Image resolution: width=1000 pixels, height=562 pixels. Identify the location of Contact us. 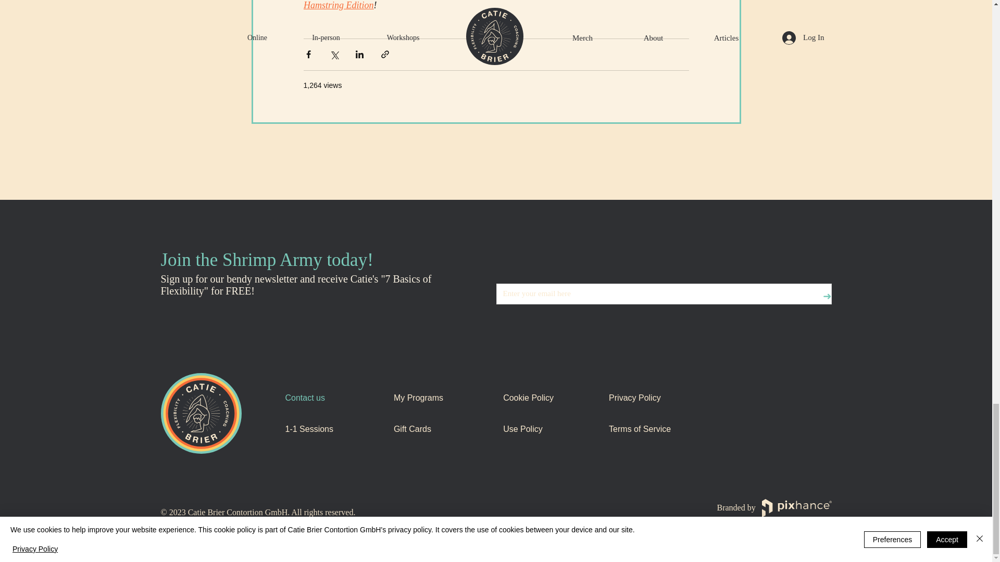
(334, 398).